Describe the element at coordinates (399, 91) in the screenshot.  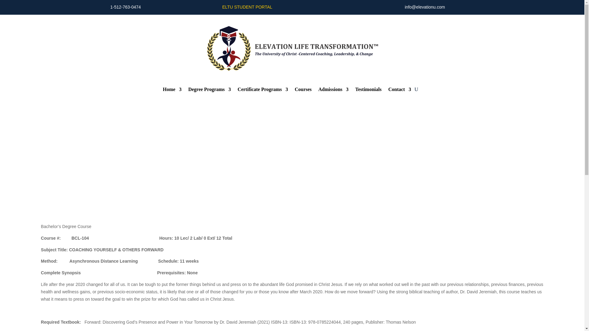
I see `Contact` at that location.